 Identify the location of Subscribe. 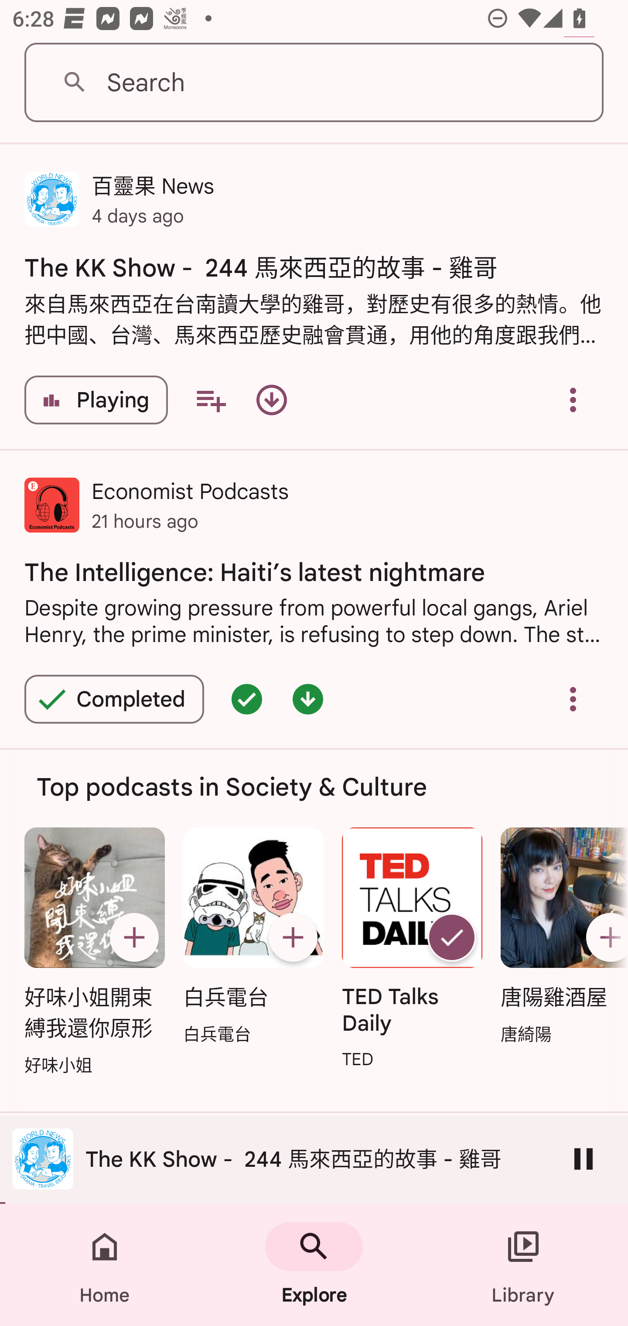
(134, 937).